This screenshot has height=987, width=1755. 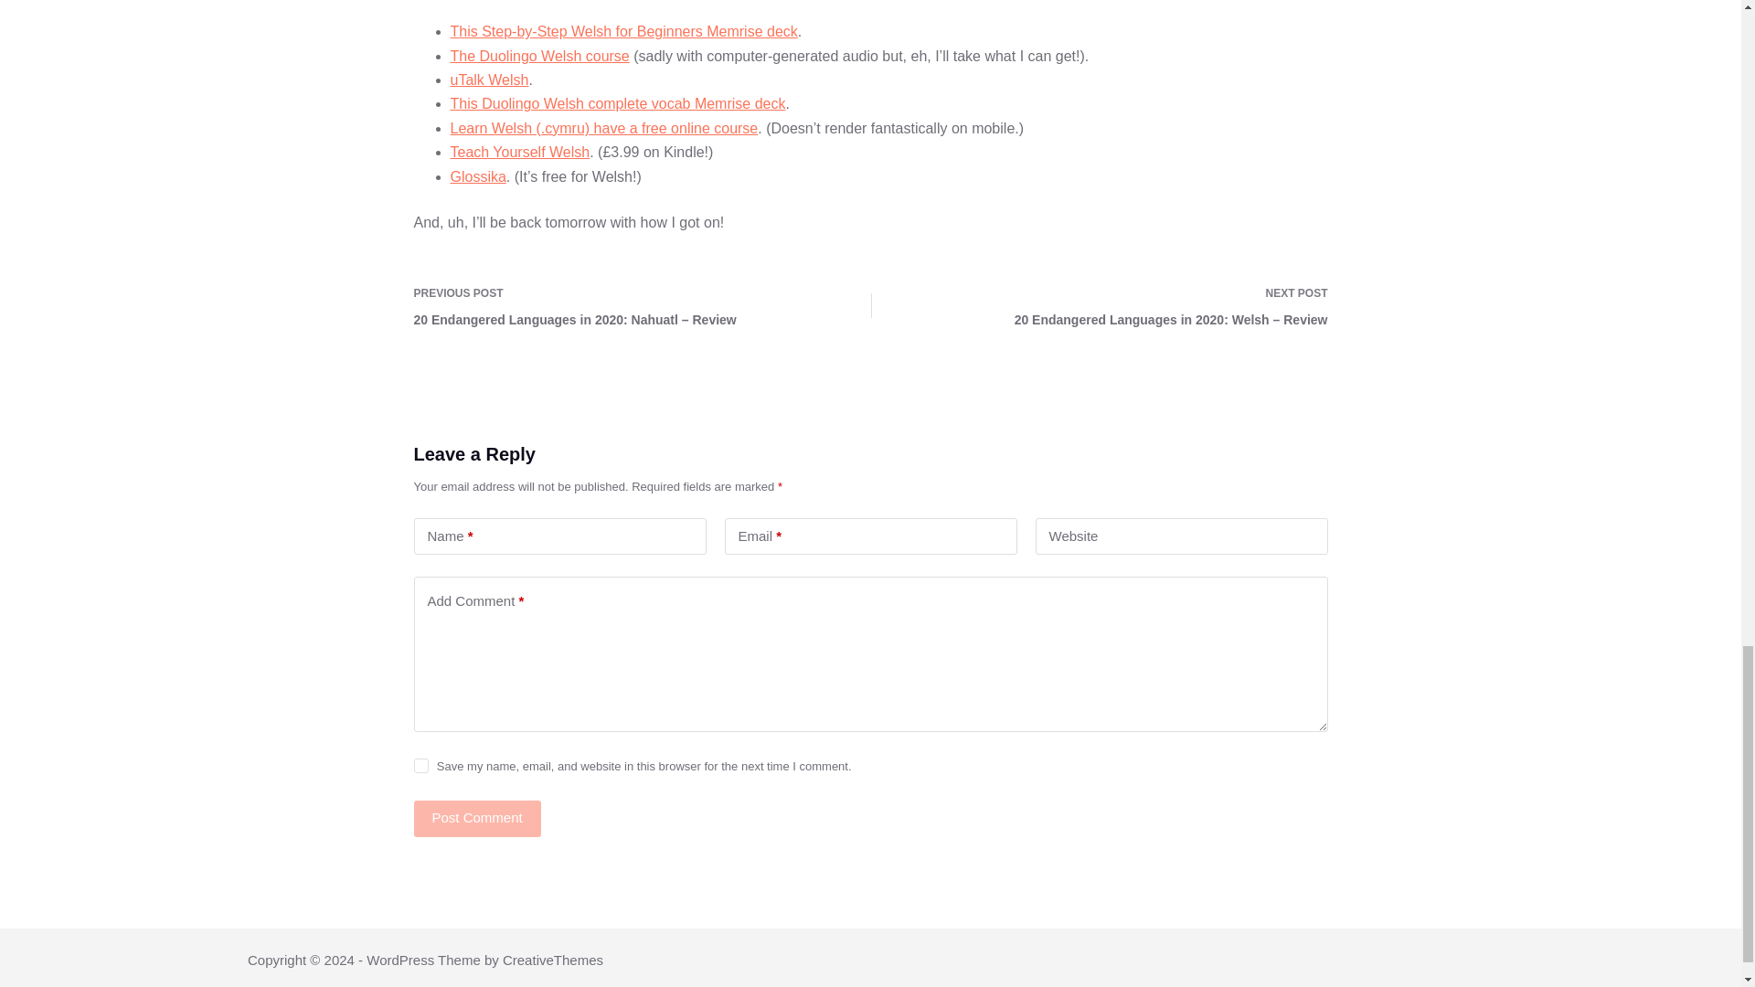 I want to click on uTalk Welsh, so click(x=488, y=80).